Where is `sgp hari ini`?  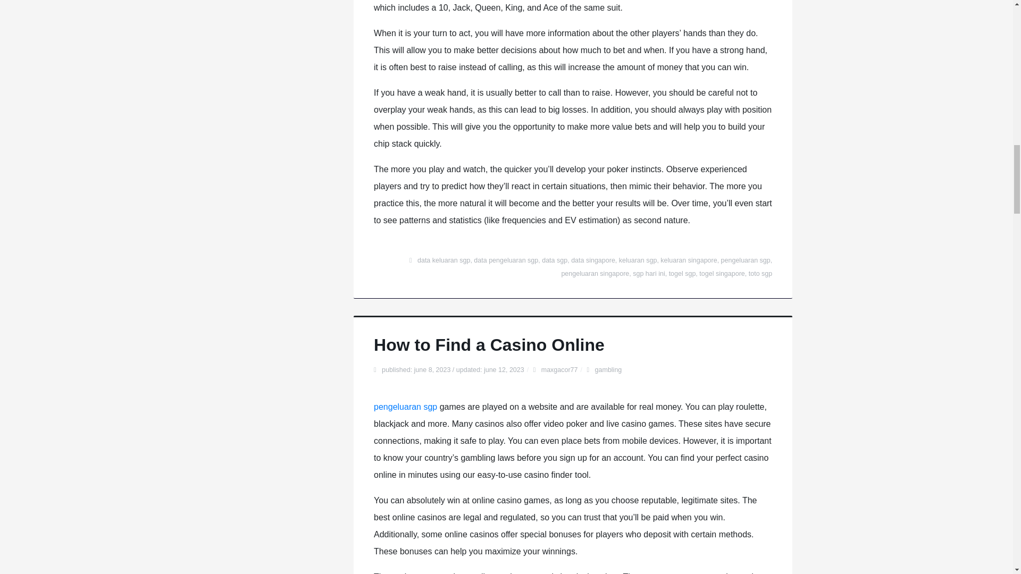 sgp hari ini is located at coordinates (649, 273).